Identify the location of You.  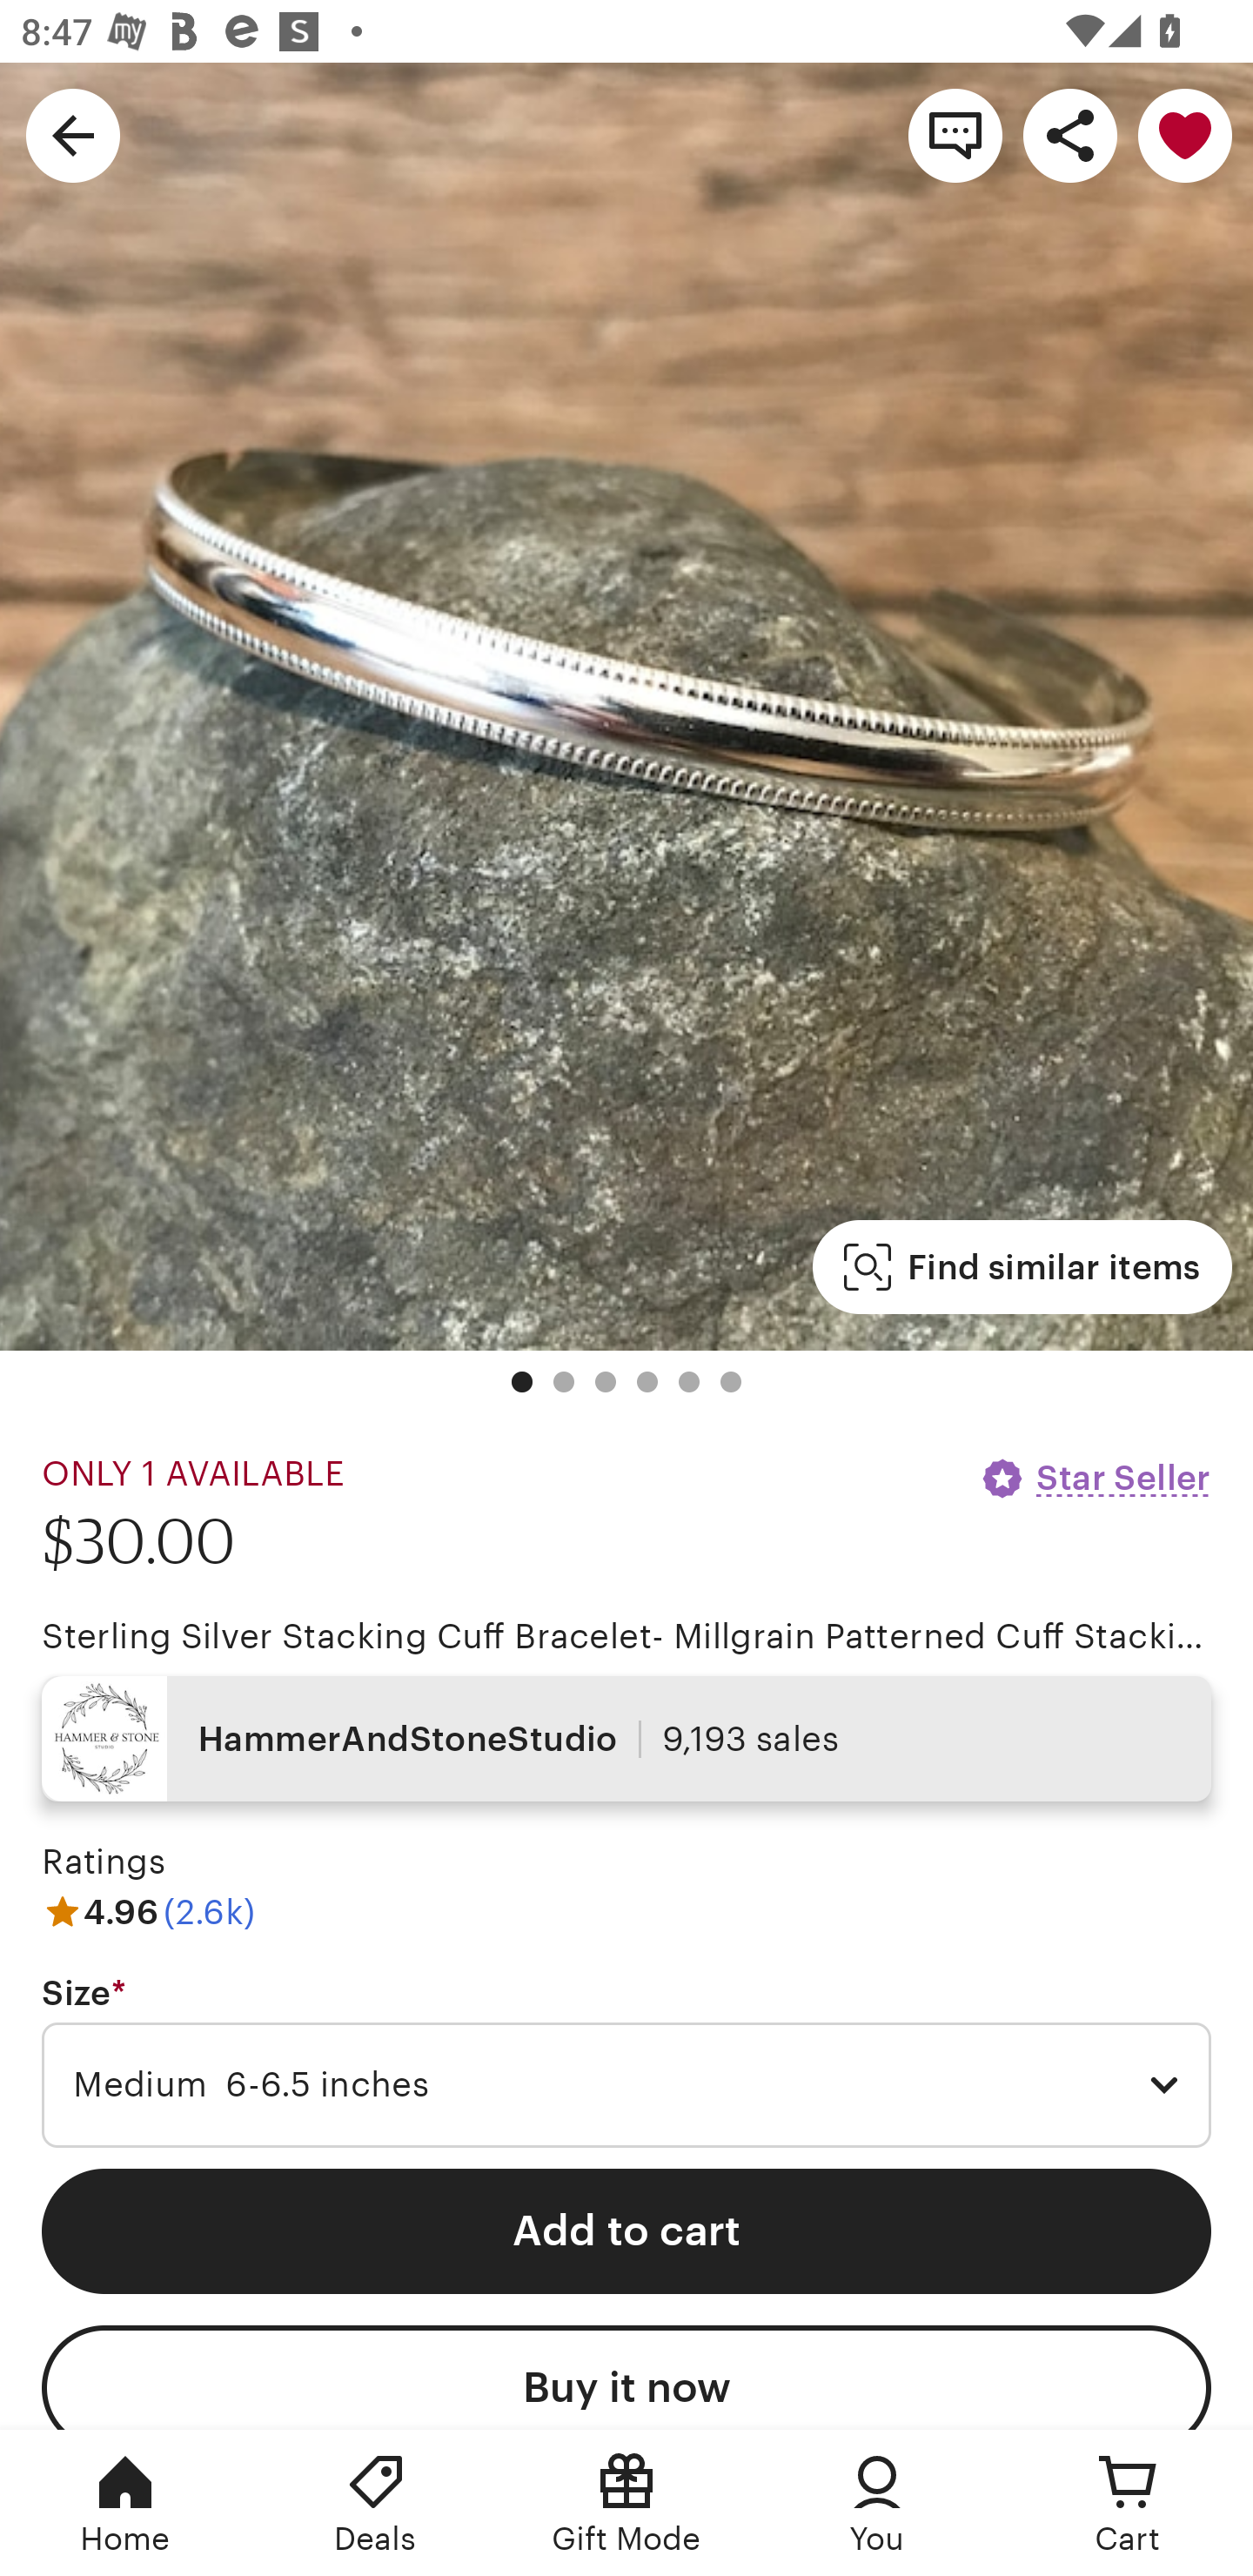
(877, 2503).